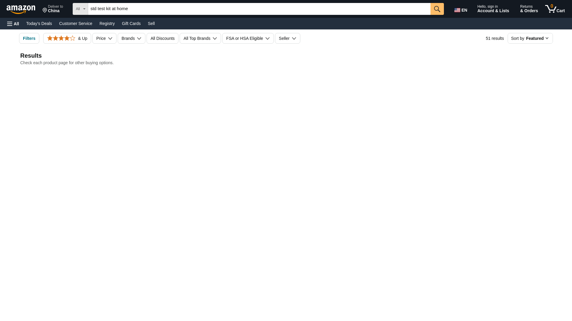 This screenshot has height=321, width=572. Describe the element at coordinates (29, 38) in the screenshot. I see `Filters` at that location.